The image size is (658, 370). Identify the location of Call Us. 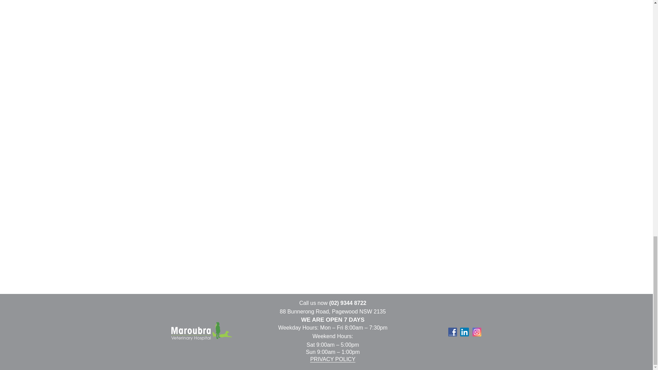
(348, 303).